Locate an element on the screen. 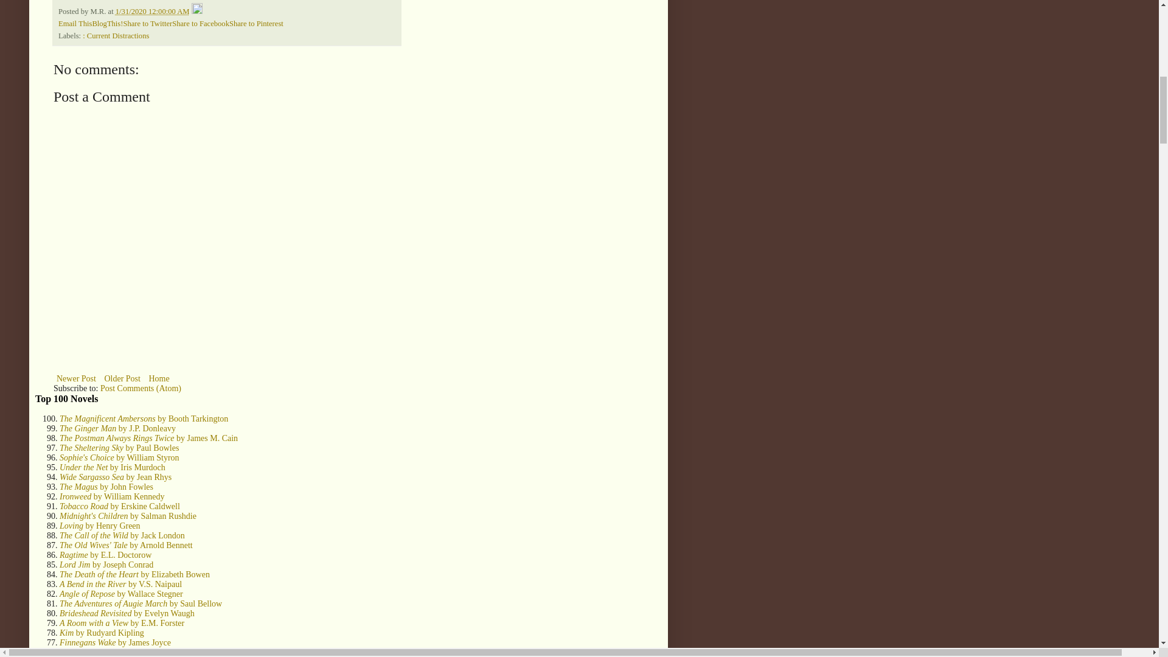 The width and height of the screenshot is (1168, 657). Edit Post is located at coordinates (196, 11).